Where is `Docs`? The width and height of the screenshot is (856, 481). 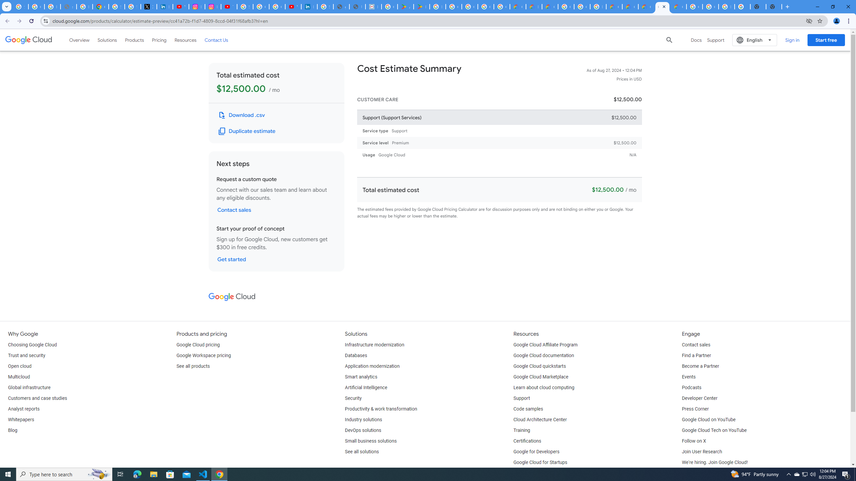
Docs is located at coordinates (696, 40).